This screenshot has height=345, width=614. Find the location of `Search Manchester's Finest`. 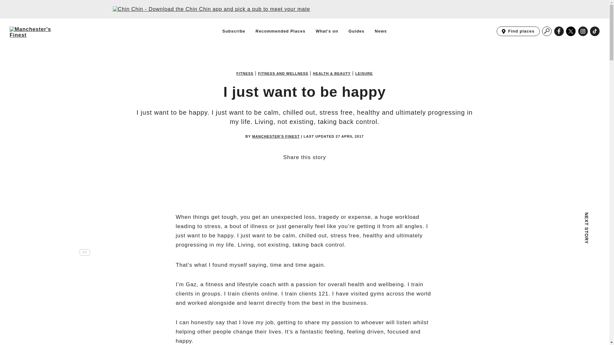

Search Manchester's Finest is located at coordinates (518, 31).